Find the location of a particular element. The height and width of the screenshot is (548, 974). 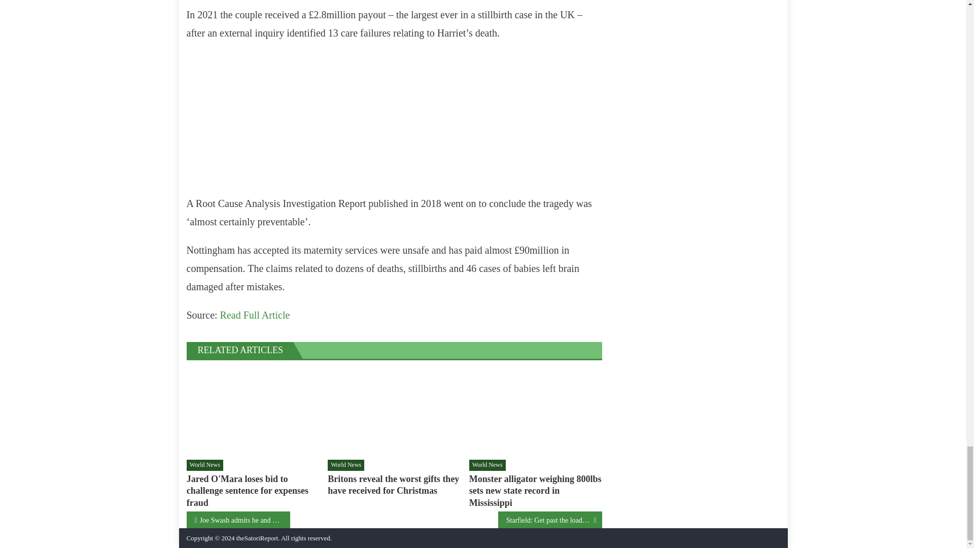

World News is located at coordinates (205, 465).